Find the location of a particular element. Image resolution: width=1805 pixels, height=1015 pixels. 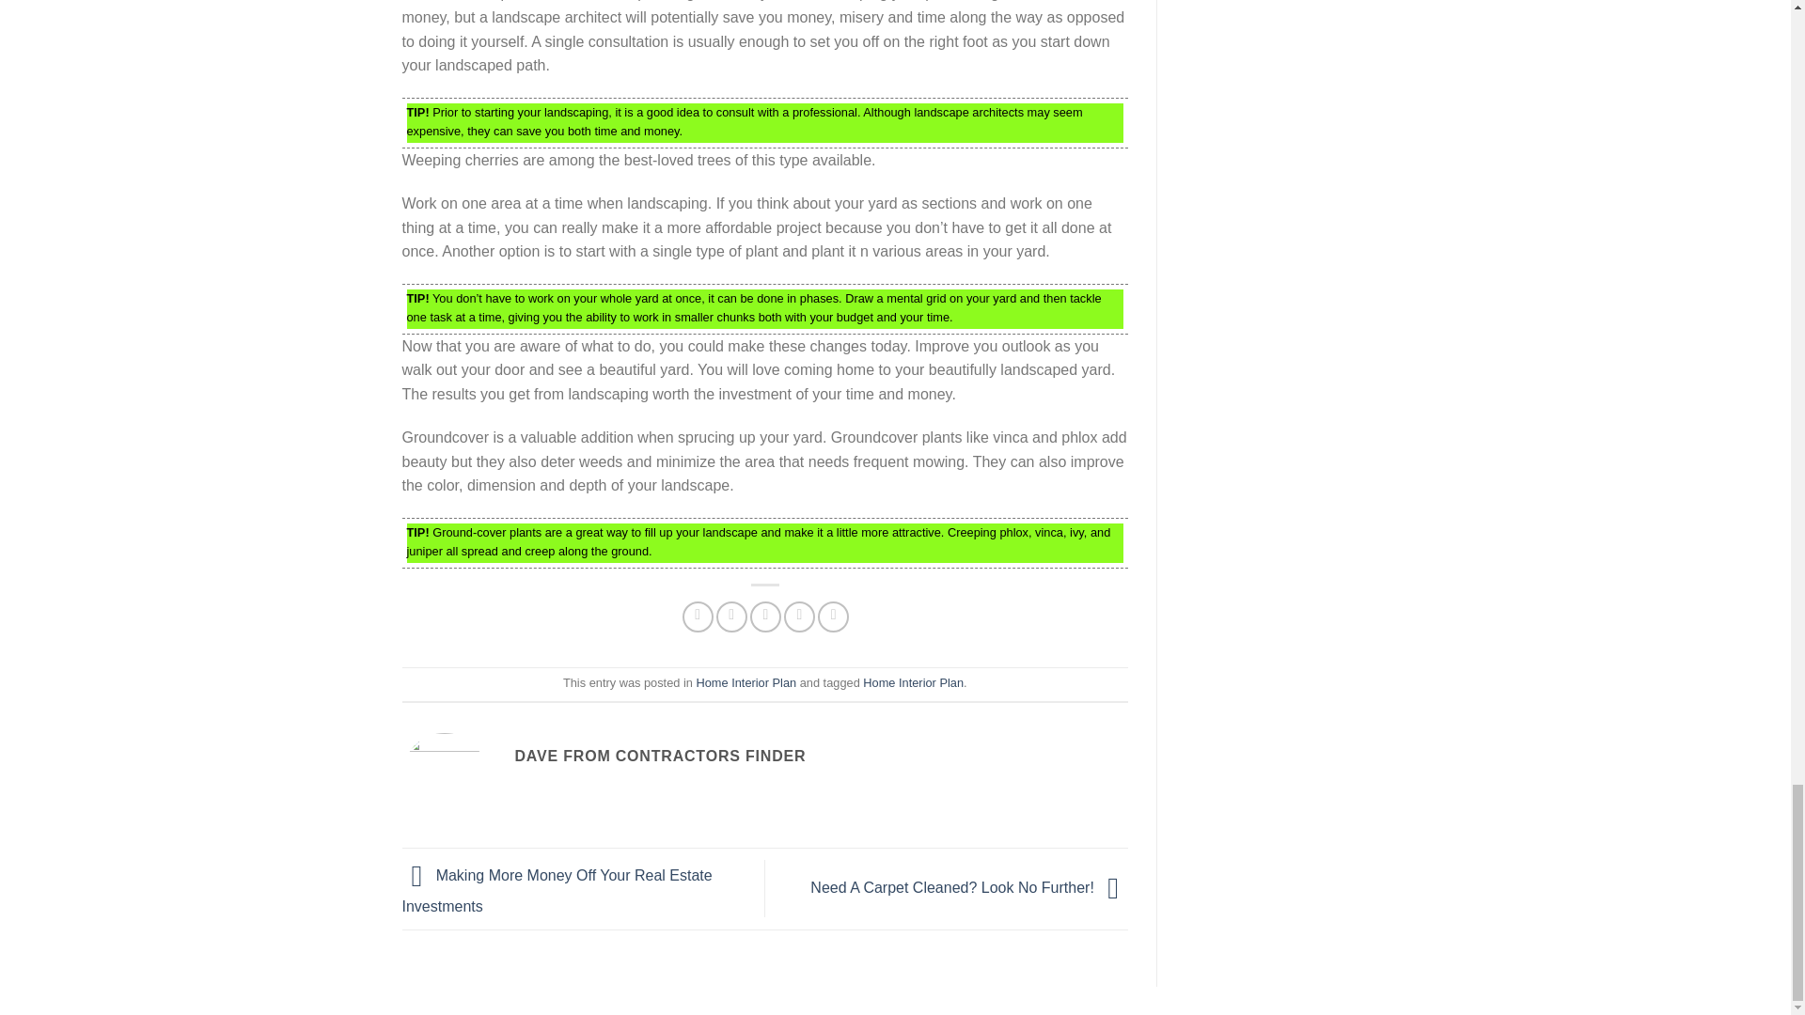

Share on LinkedIn is located at coordinates (833, 617).